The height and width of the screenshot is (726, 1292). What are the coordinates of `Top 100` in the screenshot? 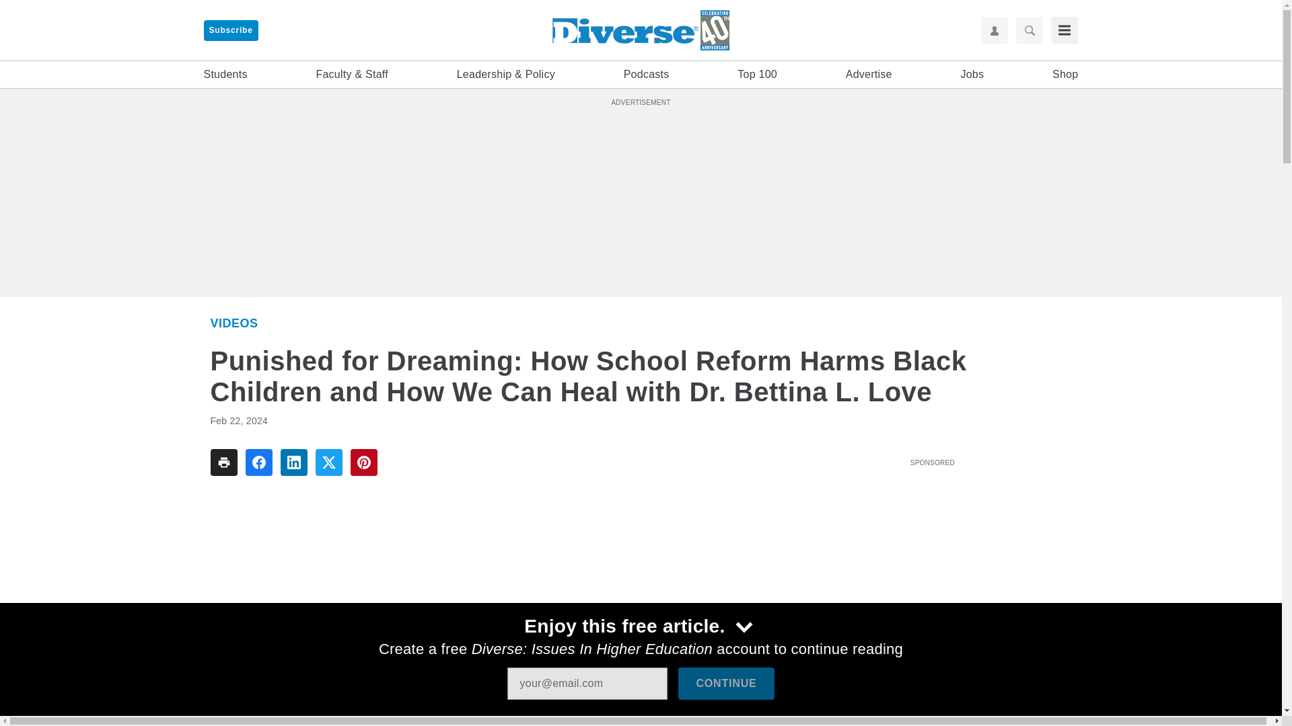 It's located at (758, 75).